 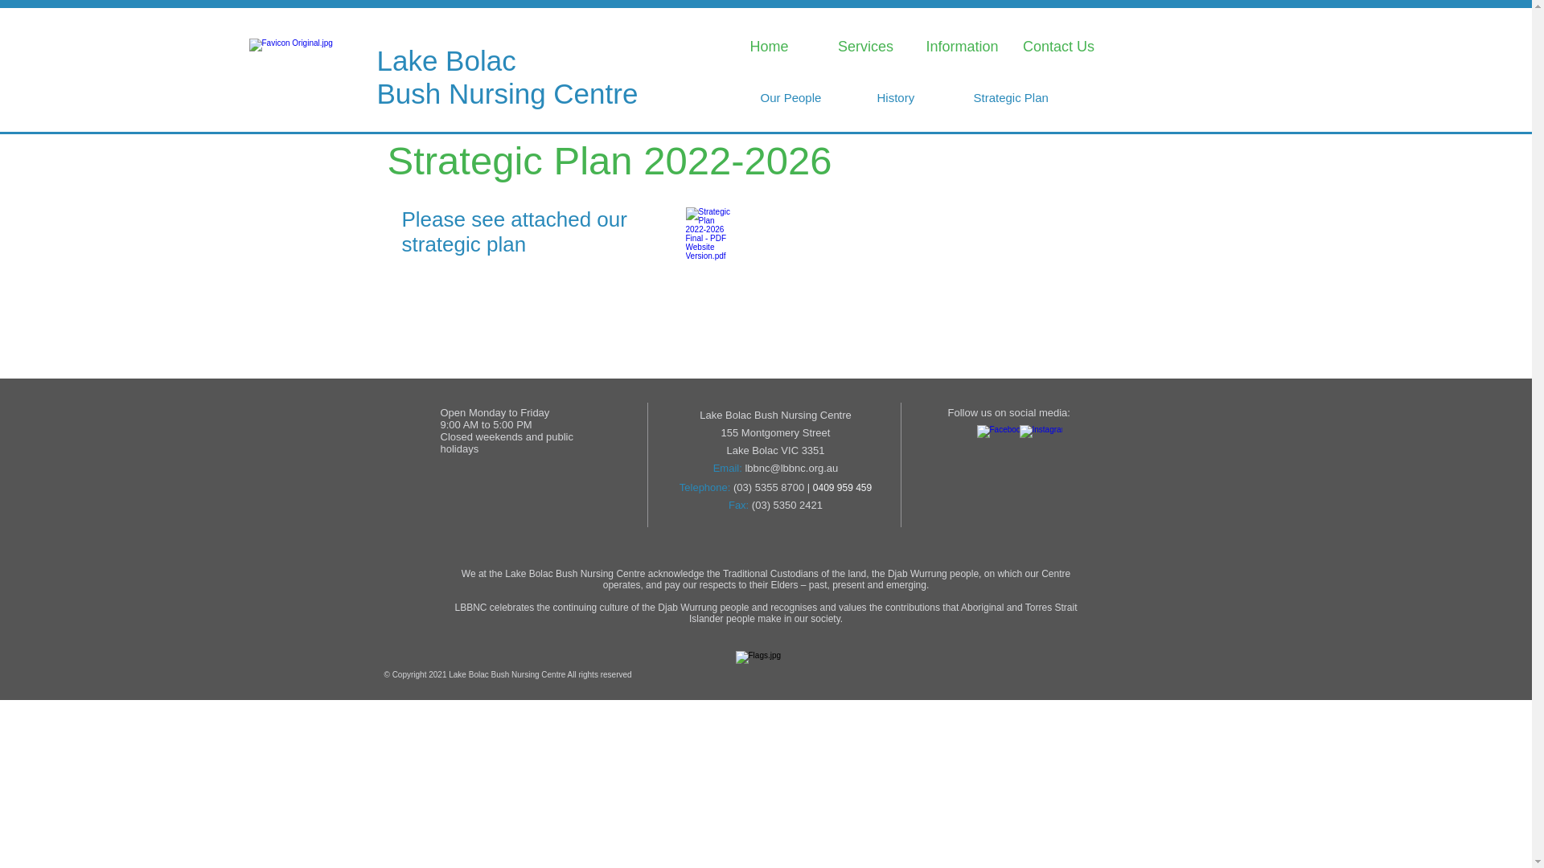 I want to click on Bush Nursing Centre, so click(x=507, y=93).